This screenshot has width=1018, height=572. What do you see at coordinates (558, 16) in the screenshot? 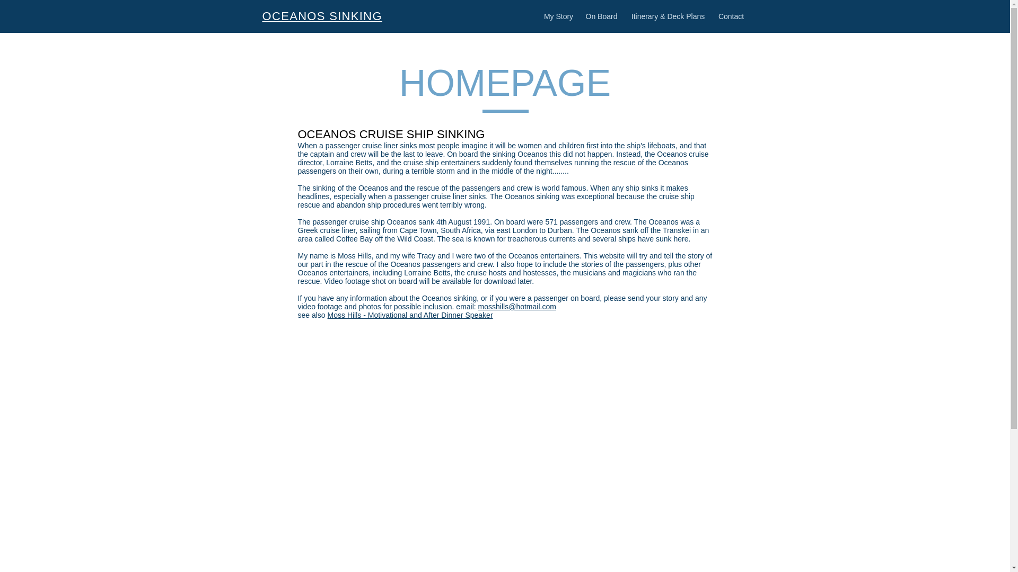
I see `My Story` at bounding box center [558, 16].